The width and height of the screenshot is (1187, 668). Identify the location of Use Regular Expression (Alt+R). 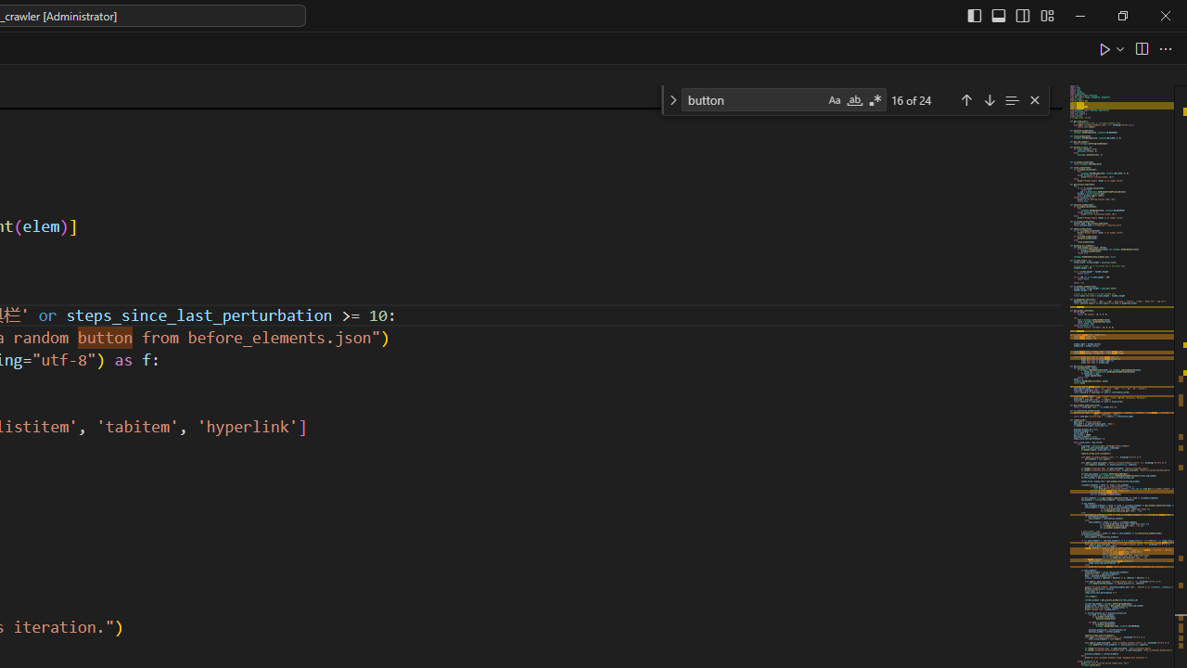
(875, 100).